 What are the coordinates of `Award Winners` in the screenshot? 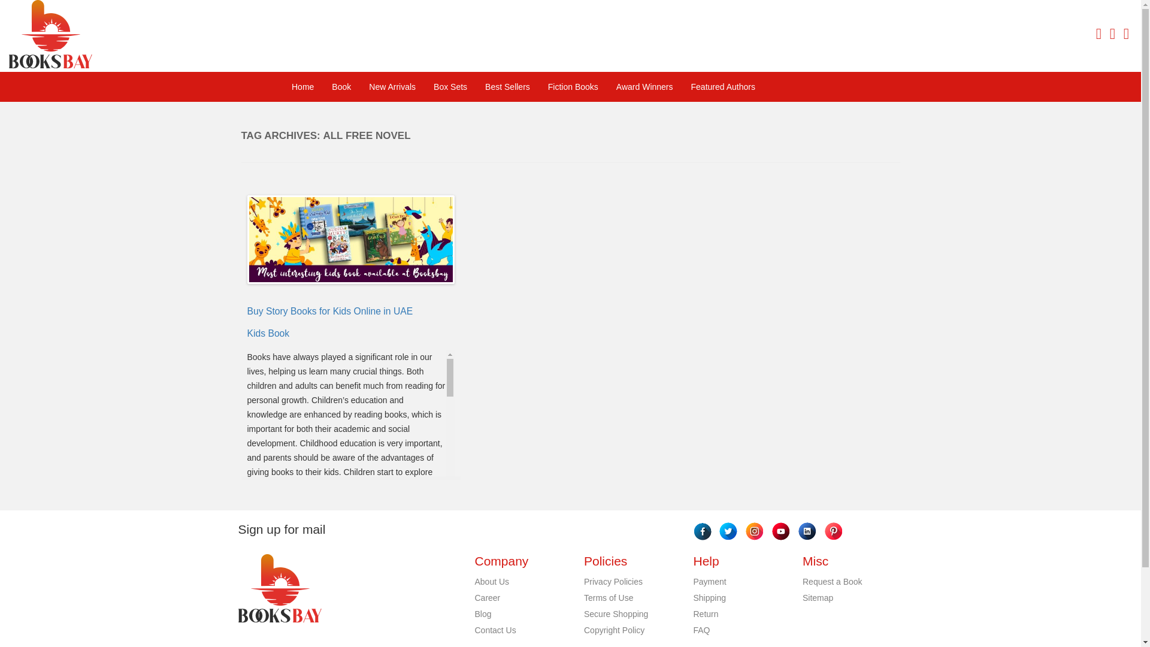 It's located at (644, 86).